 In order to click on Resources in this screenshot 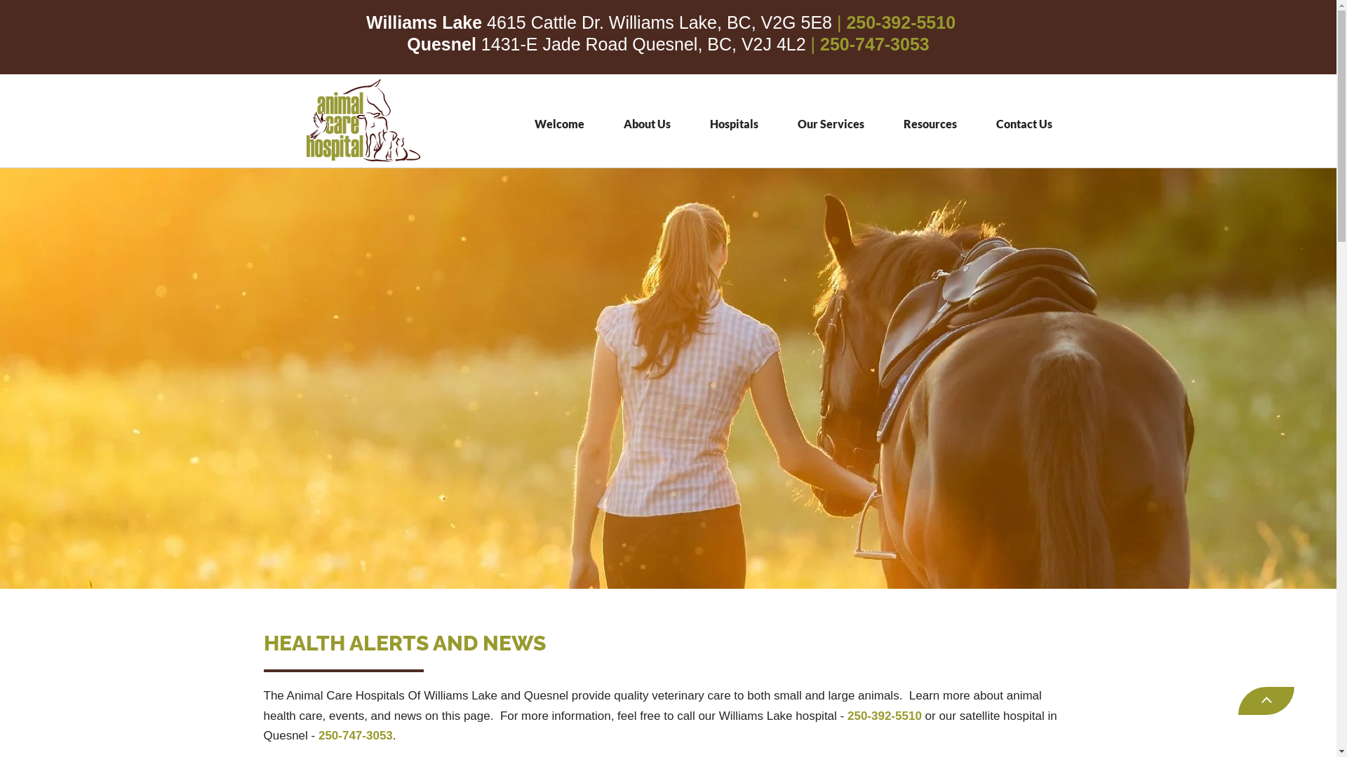, I will do `click(930, 125)`.